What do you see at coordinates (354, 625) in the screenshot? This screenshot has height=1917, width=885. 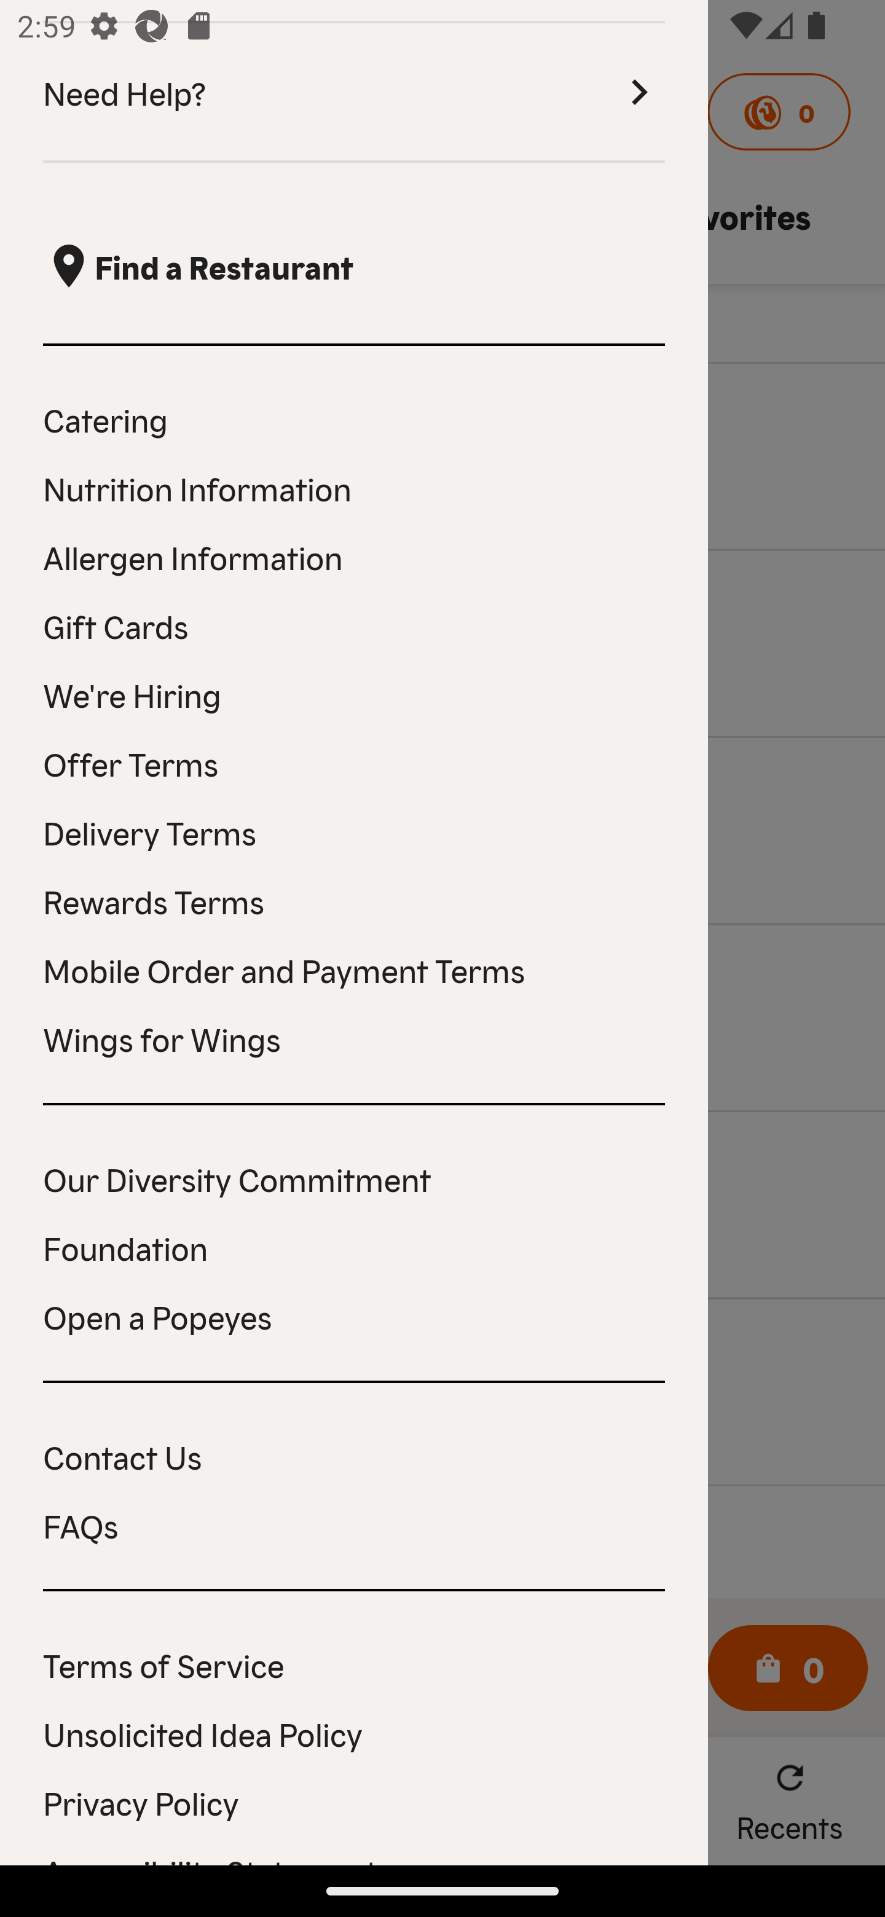 I see `Gift Cards` at bounding box center [354, 625].